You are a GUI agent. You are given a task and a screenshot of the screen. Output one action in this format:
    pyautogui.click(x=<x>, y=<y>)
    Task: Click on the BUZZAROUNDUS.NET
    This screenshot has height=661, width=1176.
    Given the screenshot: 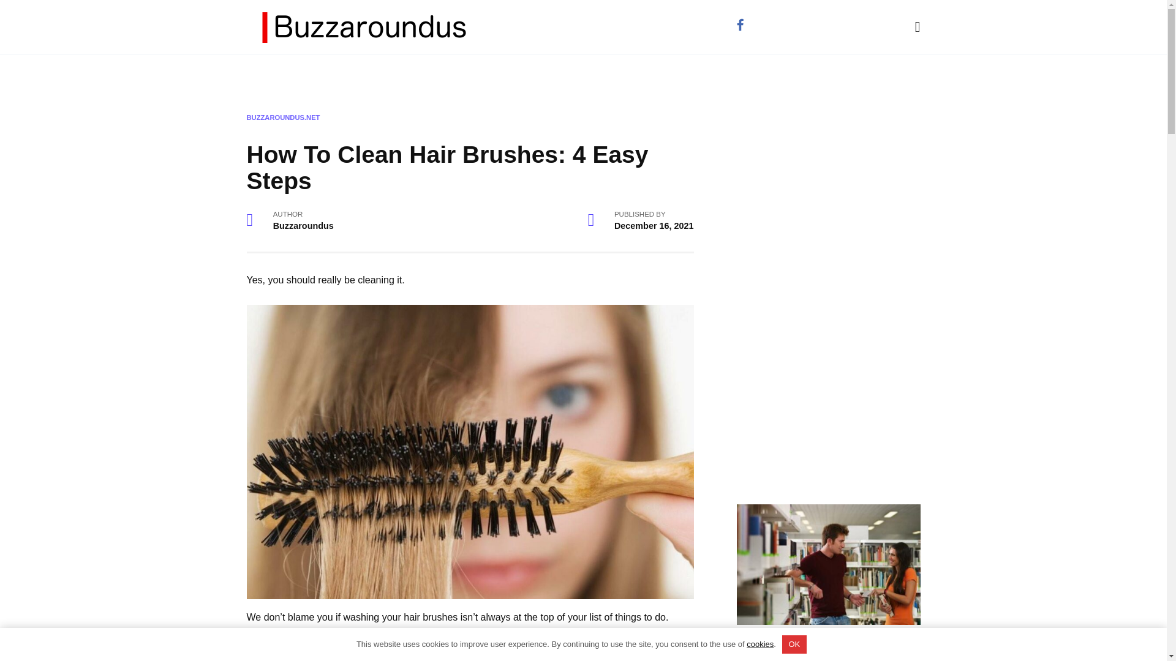 What is the action you would take?
    pyautogui.click(x=283, y=117)
    